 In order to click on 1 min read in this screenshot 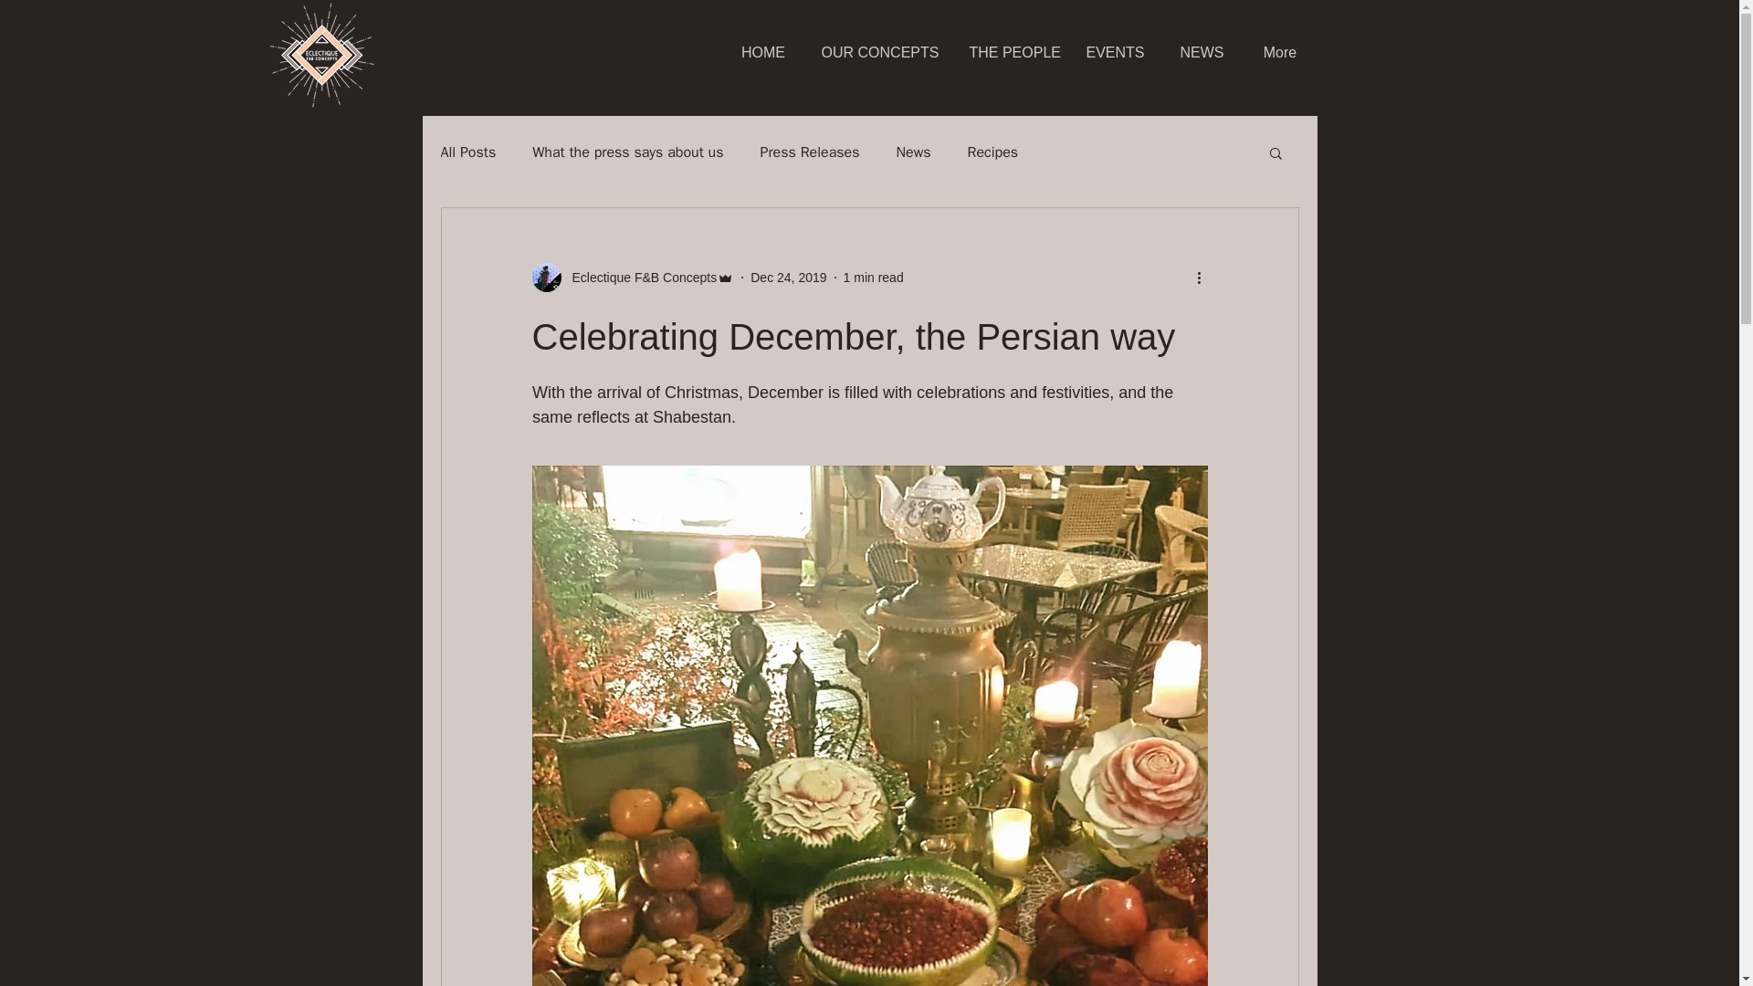, I will do `click(873, 278)`.